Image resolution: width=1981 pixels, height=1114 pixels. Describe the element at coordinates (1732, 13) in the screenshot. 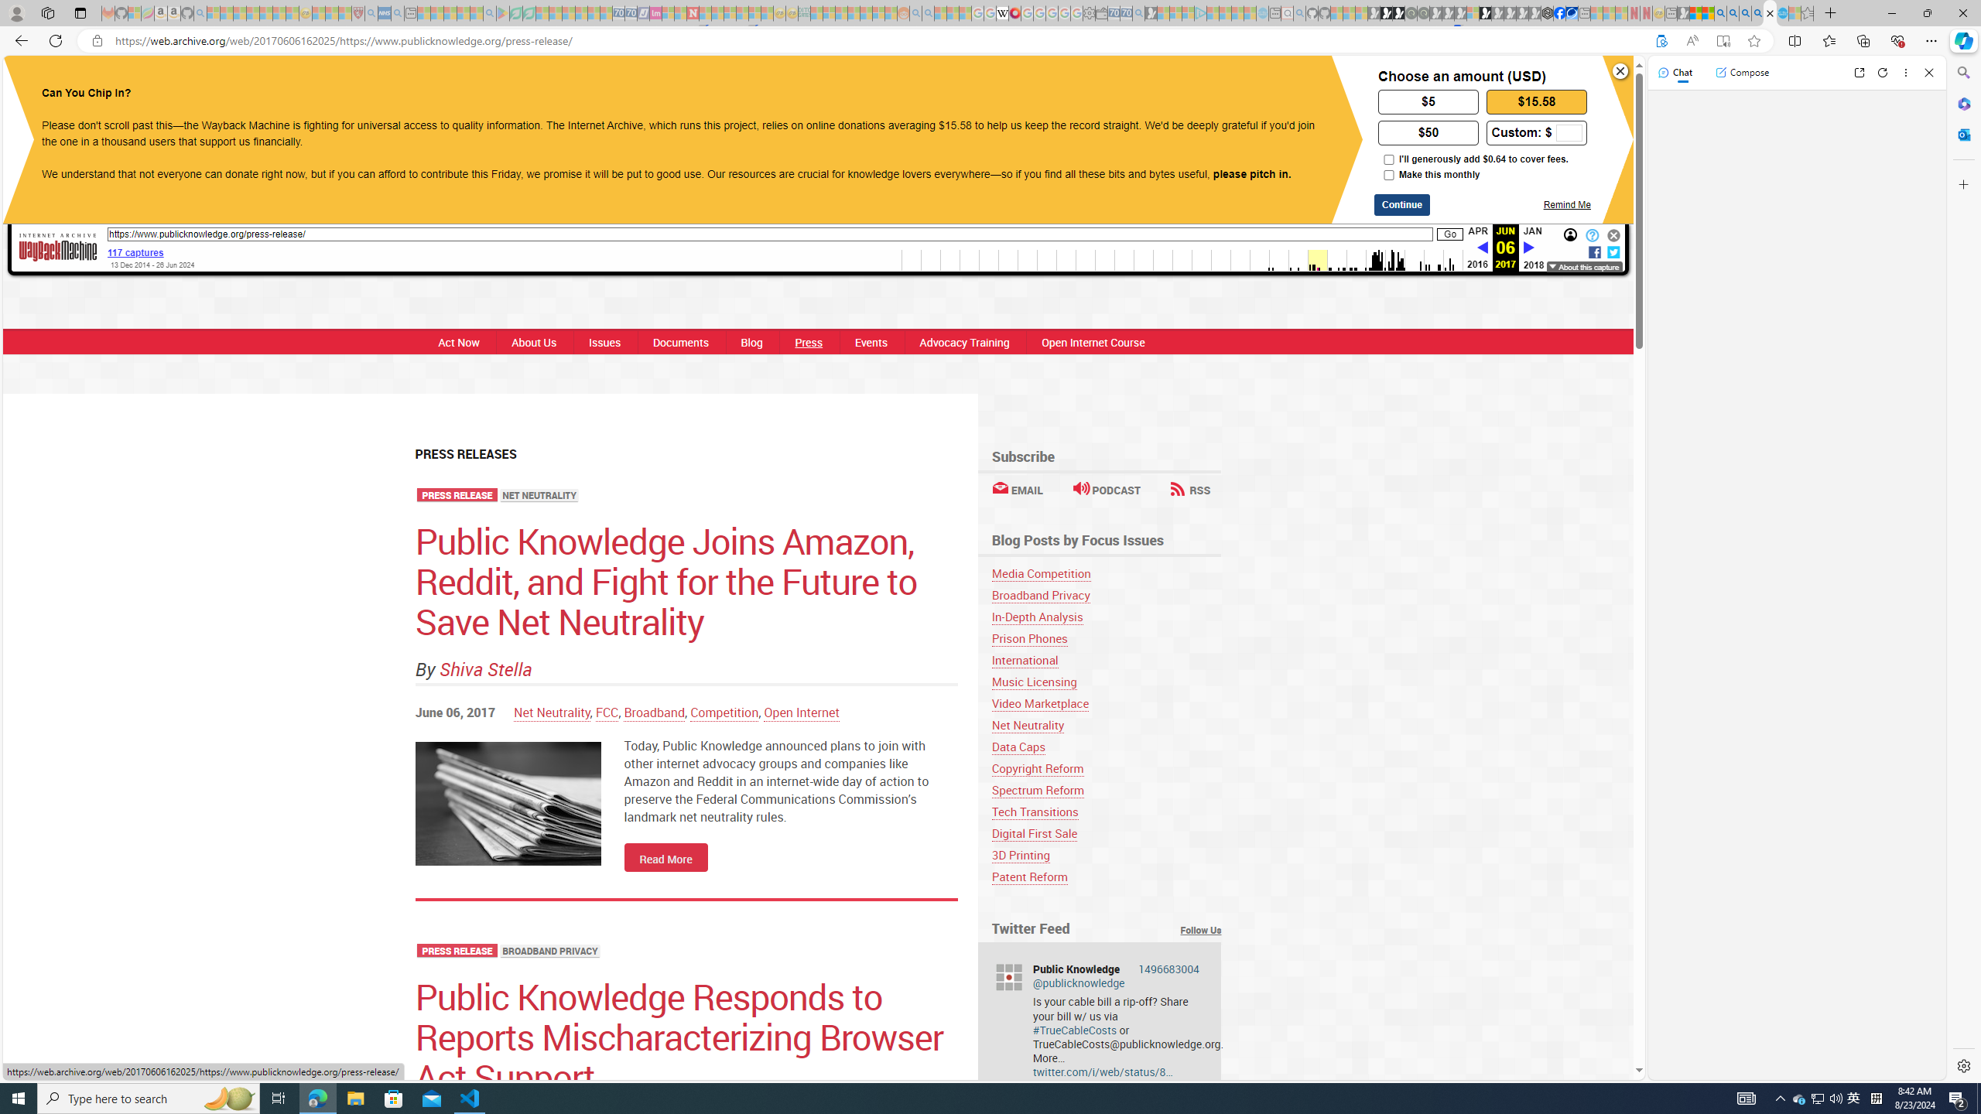

I see `2009 Bing officially replaced Live Search on June 3 - Search` at that location.